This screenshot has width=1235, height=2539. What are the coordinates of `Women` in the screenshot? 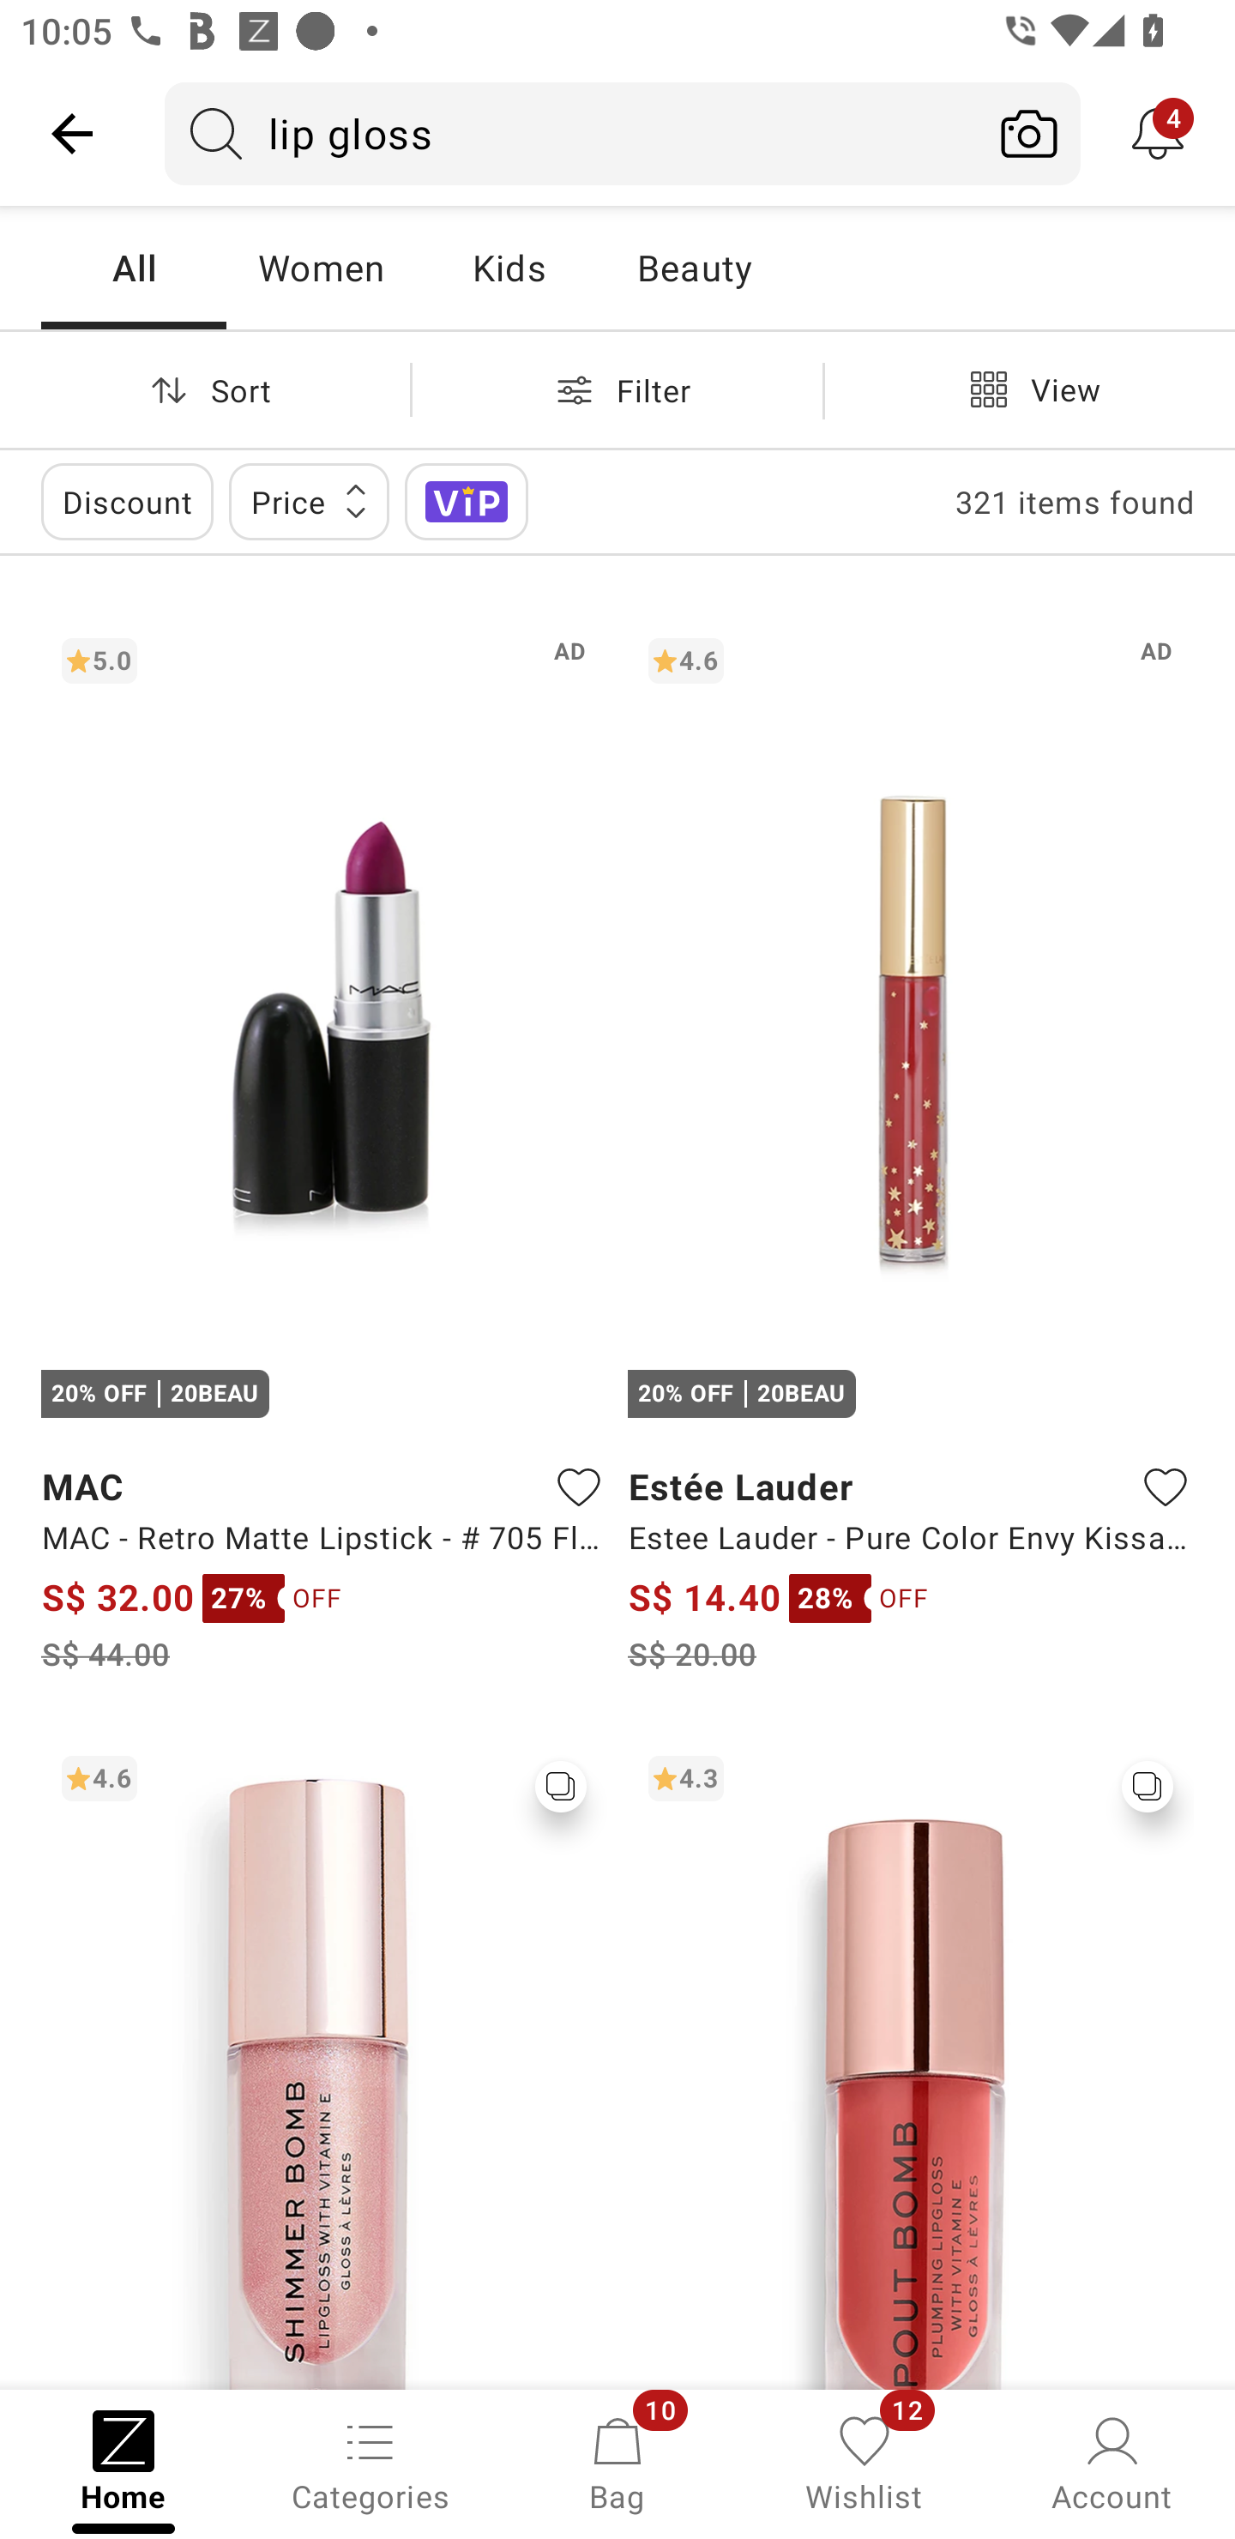 It's located at (321, 268).